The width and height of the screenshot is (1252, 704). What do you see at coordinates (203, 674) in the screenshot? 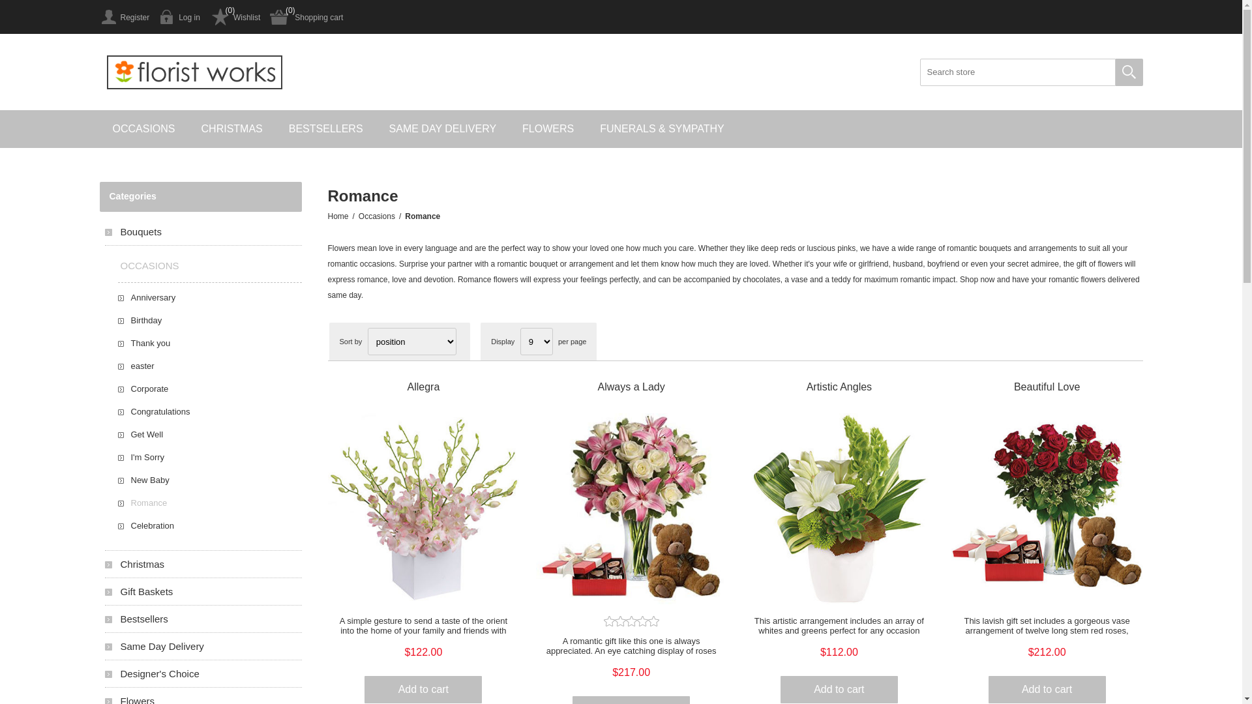
I see `Designer's Choice` at bounding box center [203, 674].